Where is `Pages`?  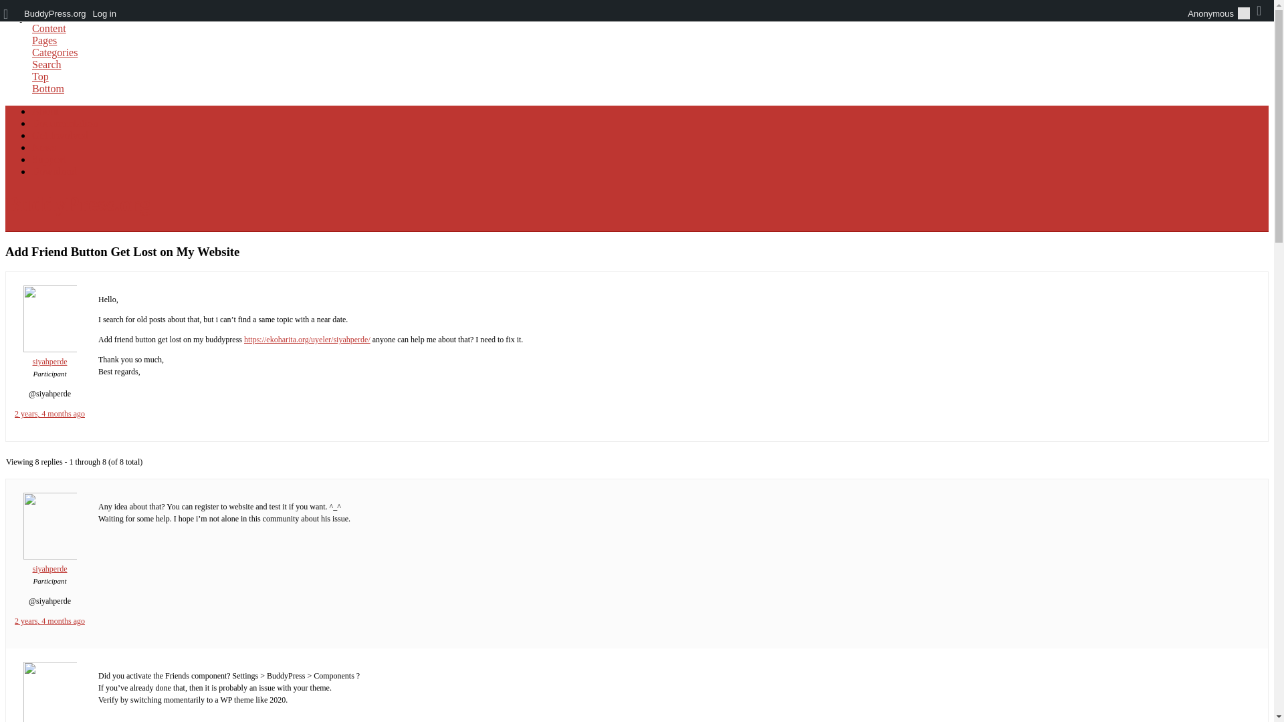
Pages is located at coordinates (44, 40).